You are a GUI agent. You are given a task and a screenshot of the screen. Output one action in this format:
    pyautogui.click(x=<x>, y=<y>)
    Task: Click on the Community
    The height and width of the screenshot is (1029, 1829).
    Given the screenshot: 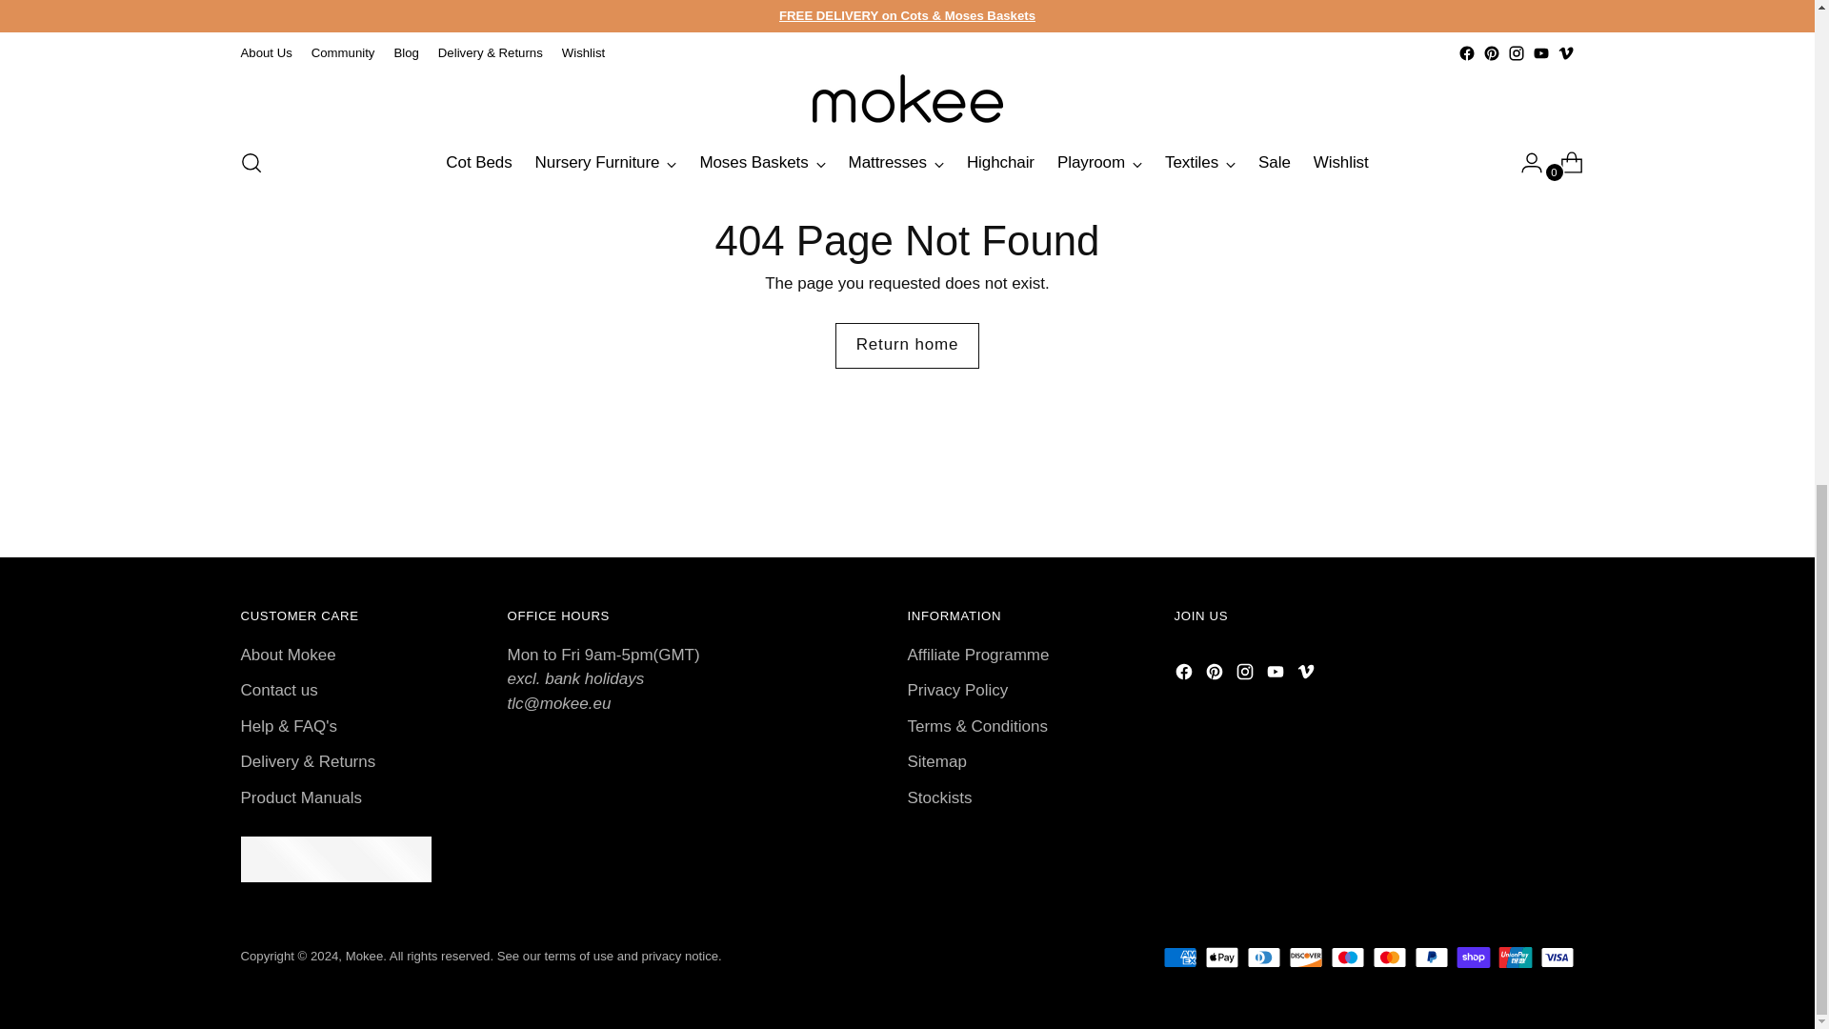 What is the action you would take?
    pyautogui.click(x=343, y=52)
    